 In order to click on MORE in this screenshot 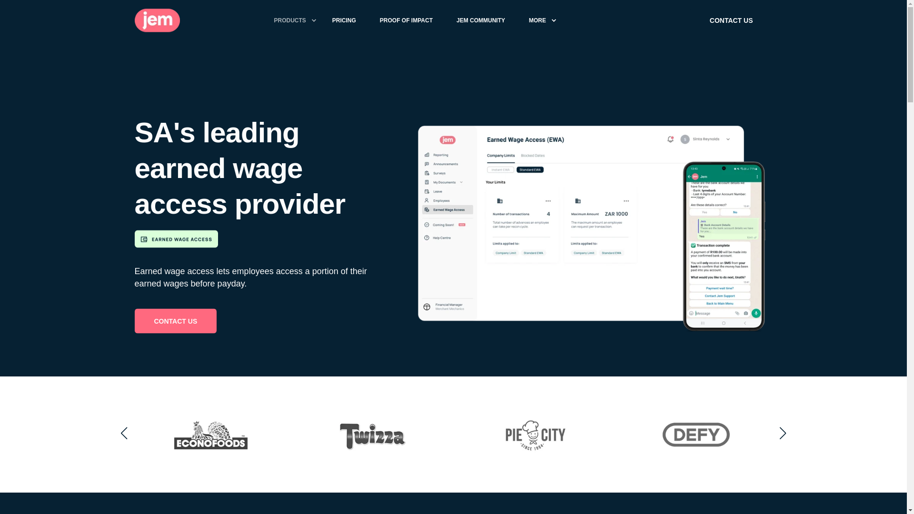, I will do `click(538, 20)`.